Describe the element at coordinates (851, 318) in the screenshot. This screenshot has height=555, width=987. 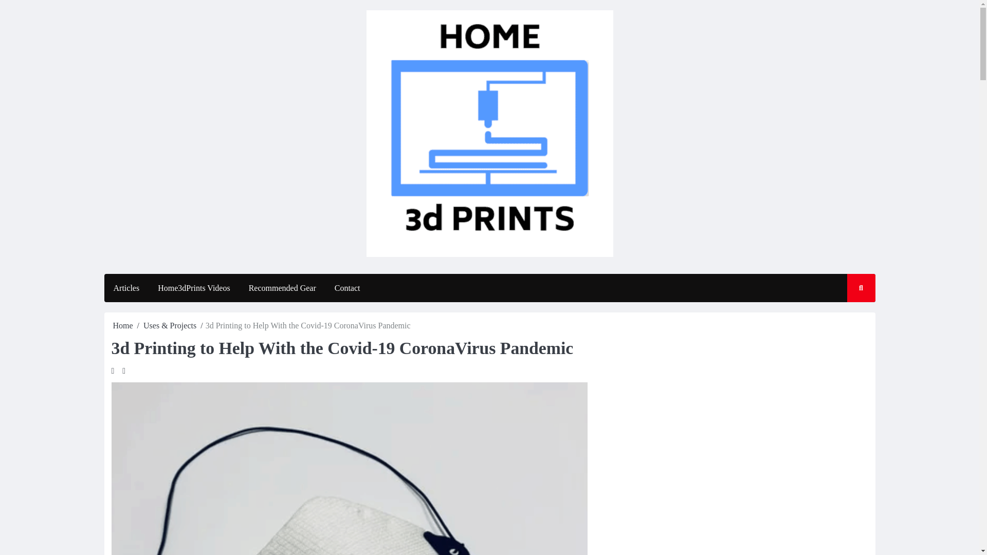
I see `Search` at that location.